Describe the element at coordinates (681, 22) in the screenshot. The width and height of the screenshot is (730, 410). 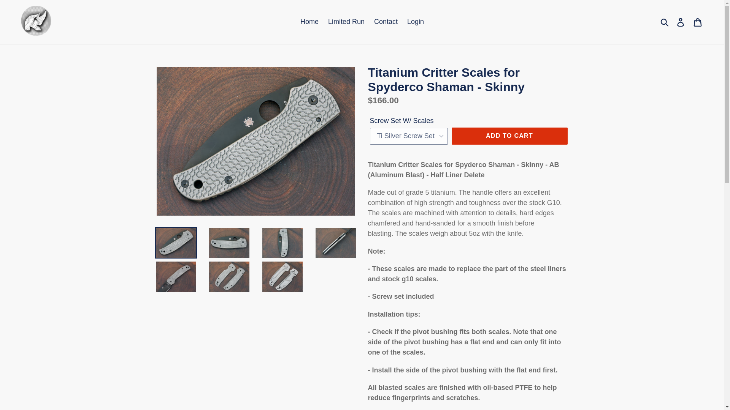
I see `Log in` at that location.